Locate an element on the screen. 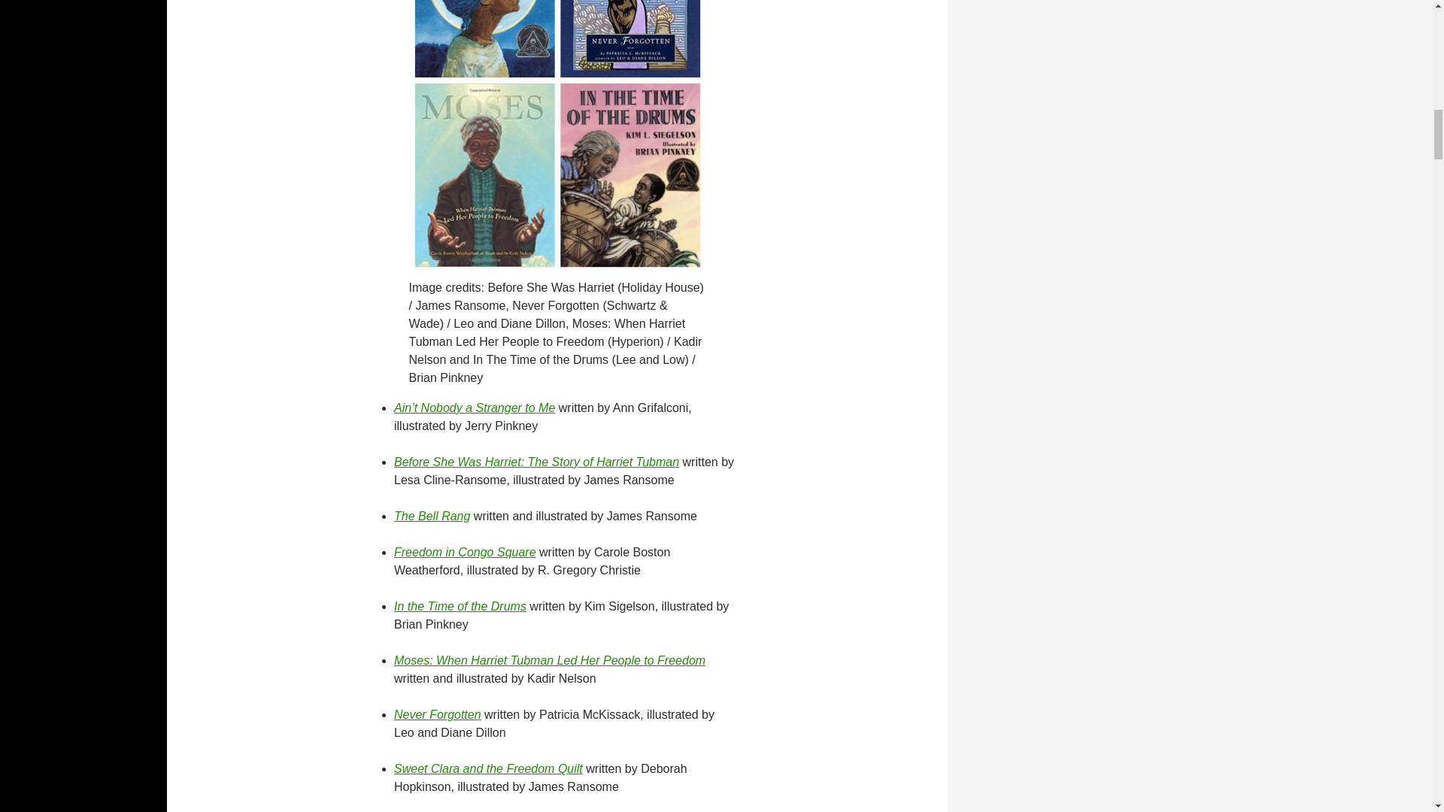  Moses: When Harriet Tubman Led Her People to Freedom is located at coordinates (550, 660).